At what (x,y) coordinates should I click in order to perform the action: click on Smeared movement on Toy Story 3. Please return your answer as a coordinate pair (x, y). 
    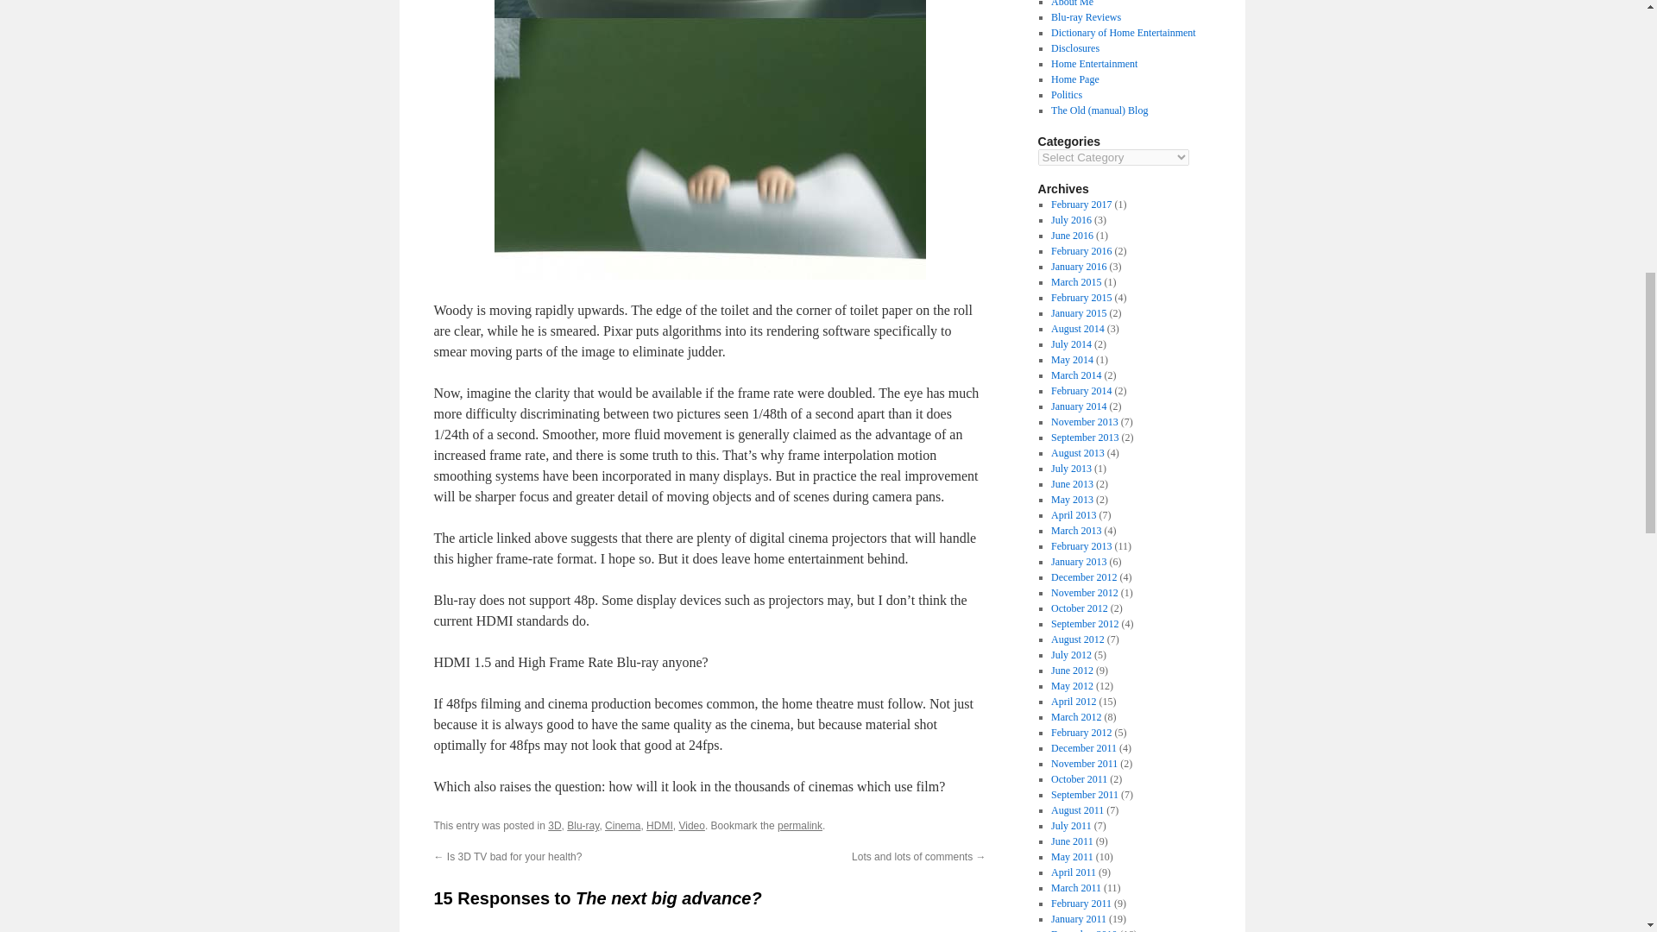
    Looking at the image, I should click on (709, 140).